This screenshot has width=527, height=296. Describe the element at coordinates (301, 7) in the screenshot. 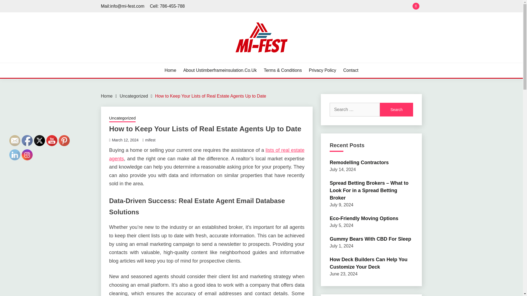

I see `Search` at that location.